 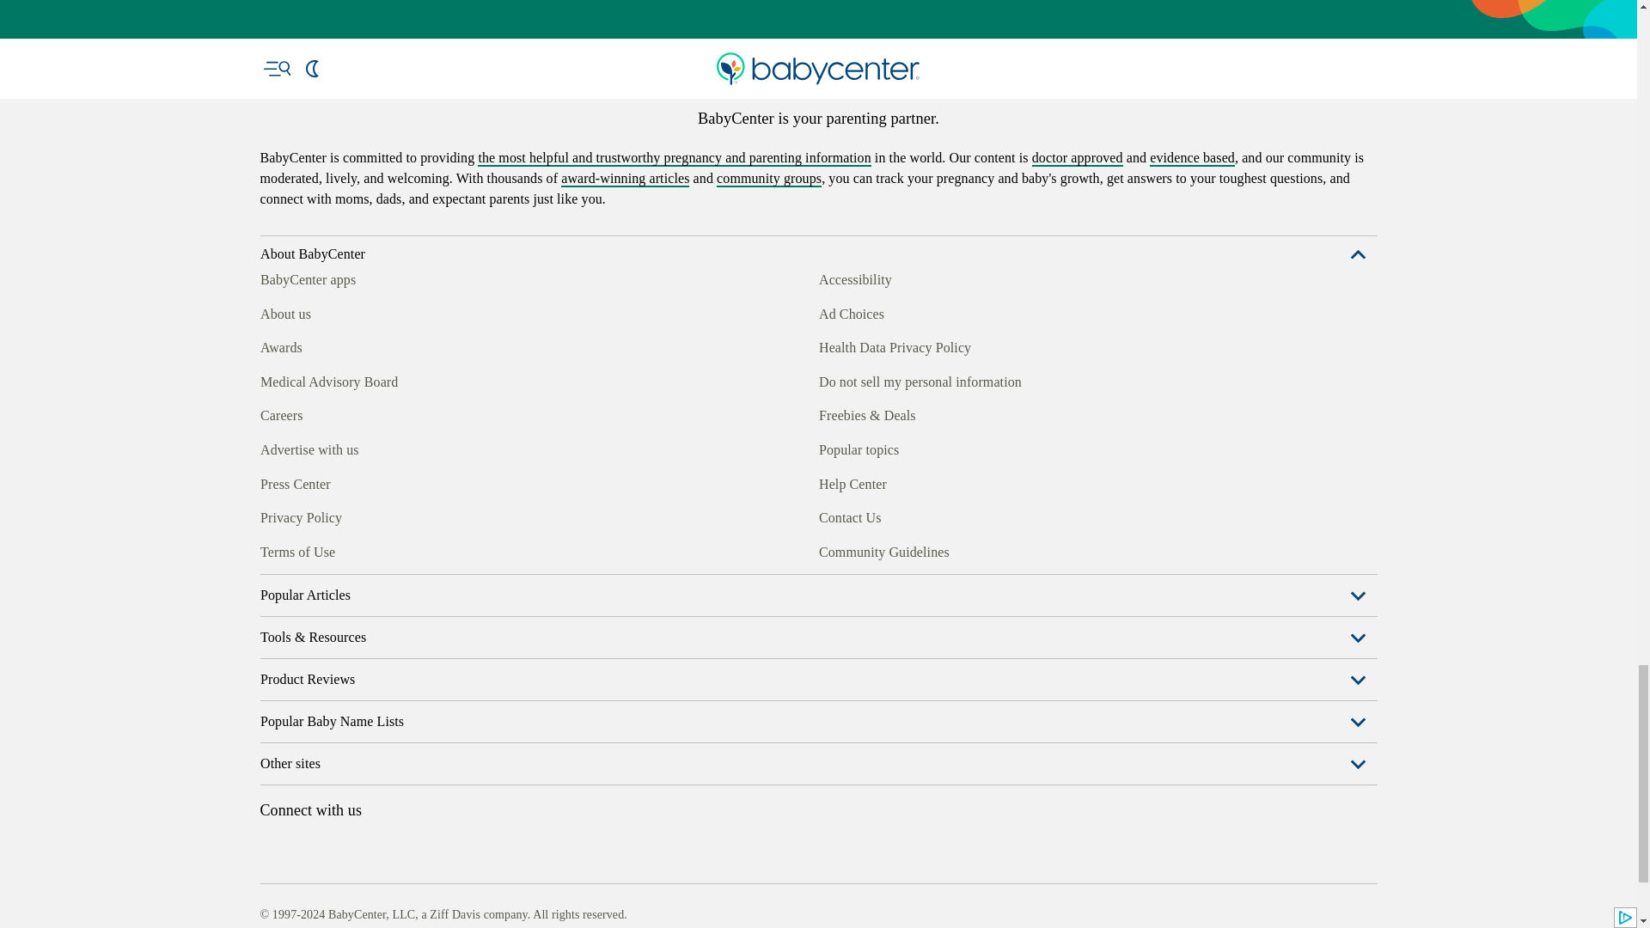 I want to click on BabyCenter Pinterest board, so click(x=351, y=550).